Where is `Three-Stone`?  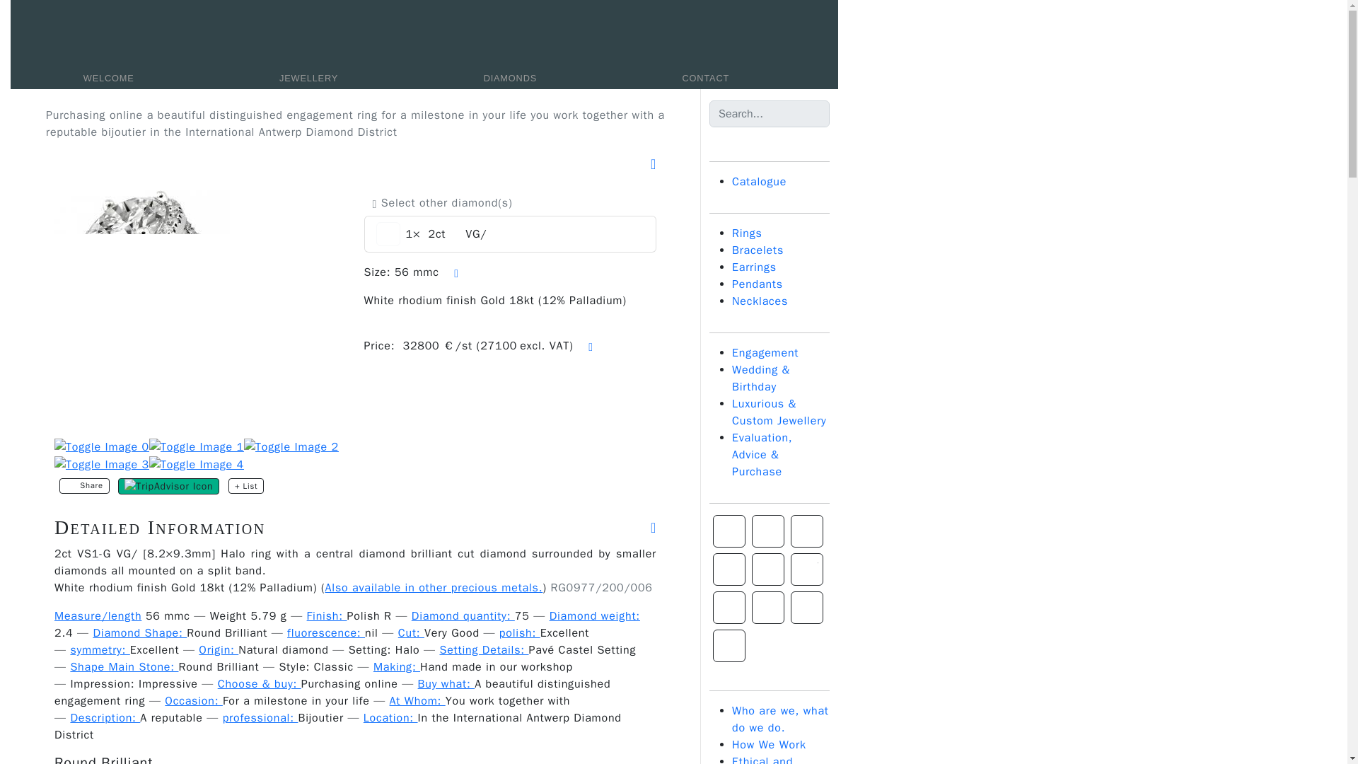 Three-Stone is located at coordinates (806, 569).